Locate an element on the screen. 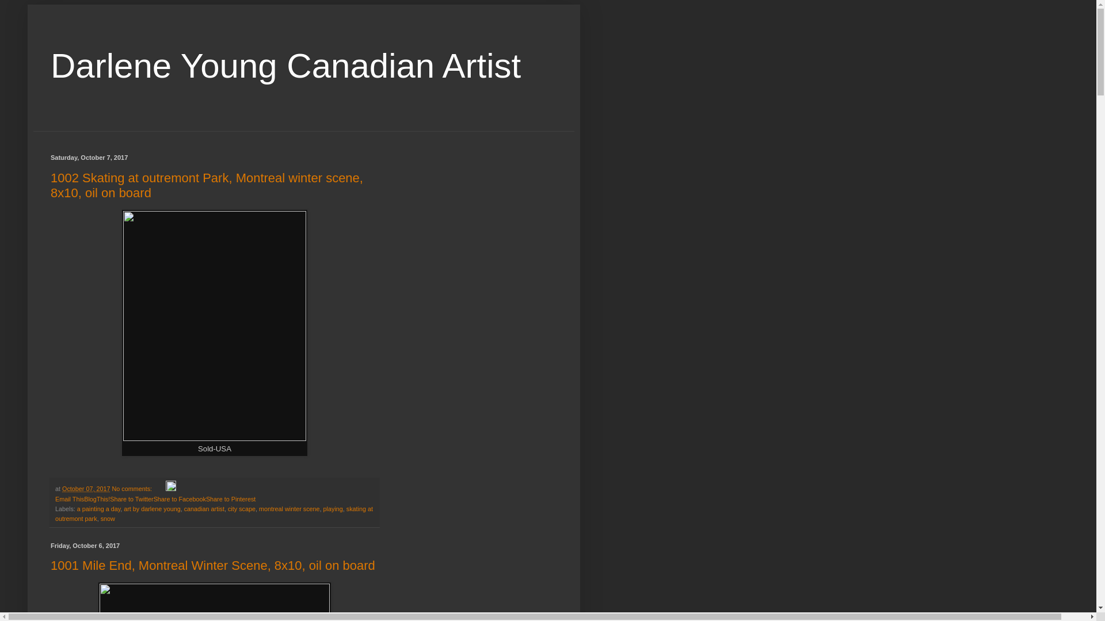  Darlene Young Canadian Artist is located at coordinates (285, 66).